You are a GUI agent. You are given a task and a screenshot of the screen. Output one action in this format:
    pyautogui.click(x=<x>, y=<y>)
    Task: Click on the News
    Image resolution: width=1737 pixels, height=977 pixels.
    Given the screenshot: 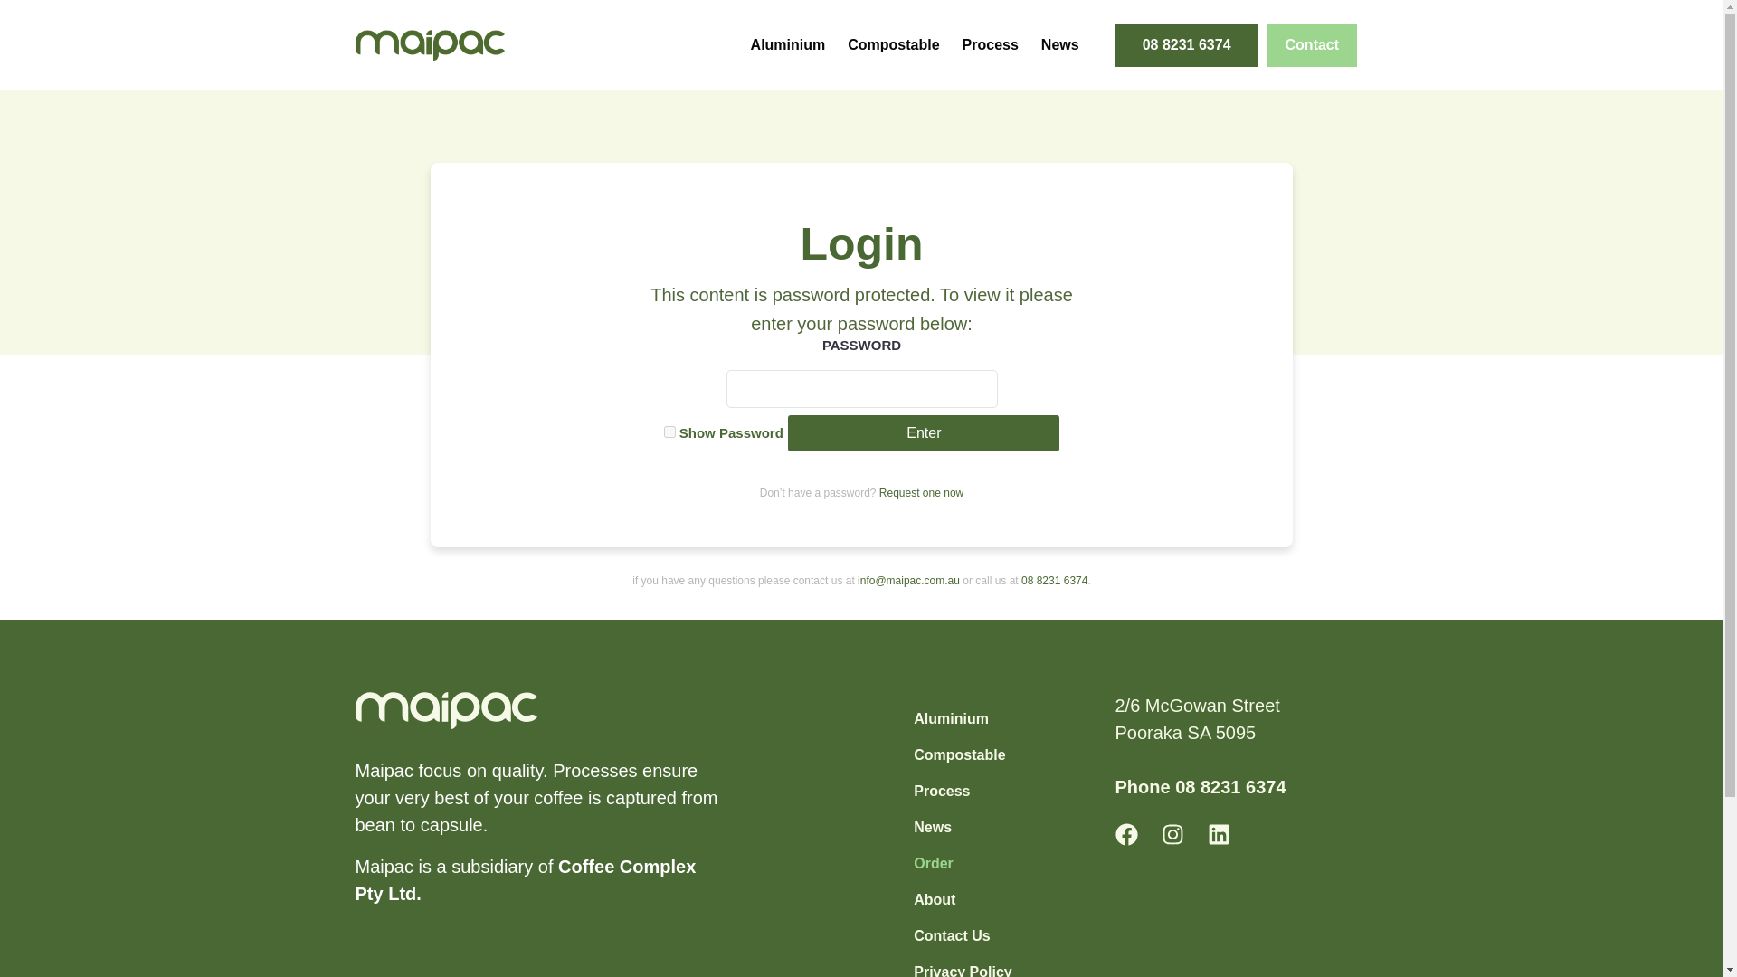 What is the action you would take?
    pyautogui.click(x=963, y=828)
    